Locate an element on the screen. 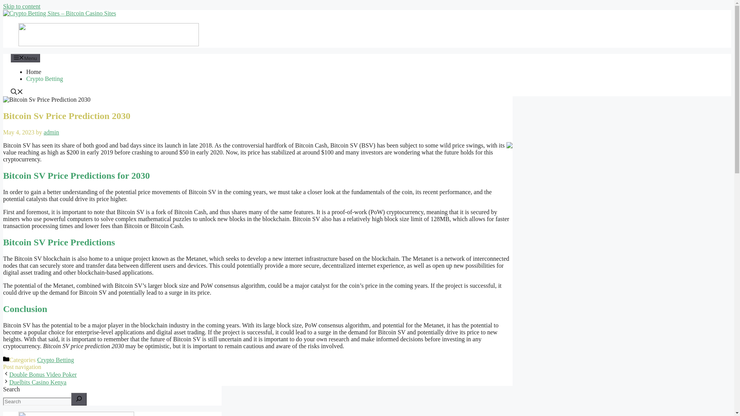 Image resolution: width=740 pixels, height=416 pixels. Skip to content is located at coordinates (22, 6).